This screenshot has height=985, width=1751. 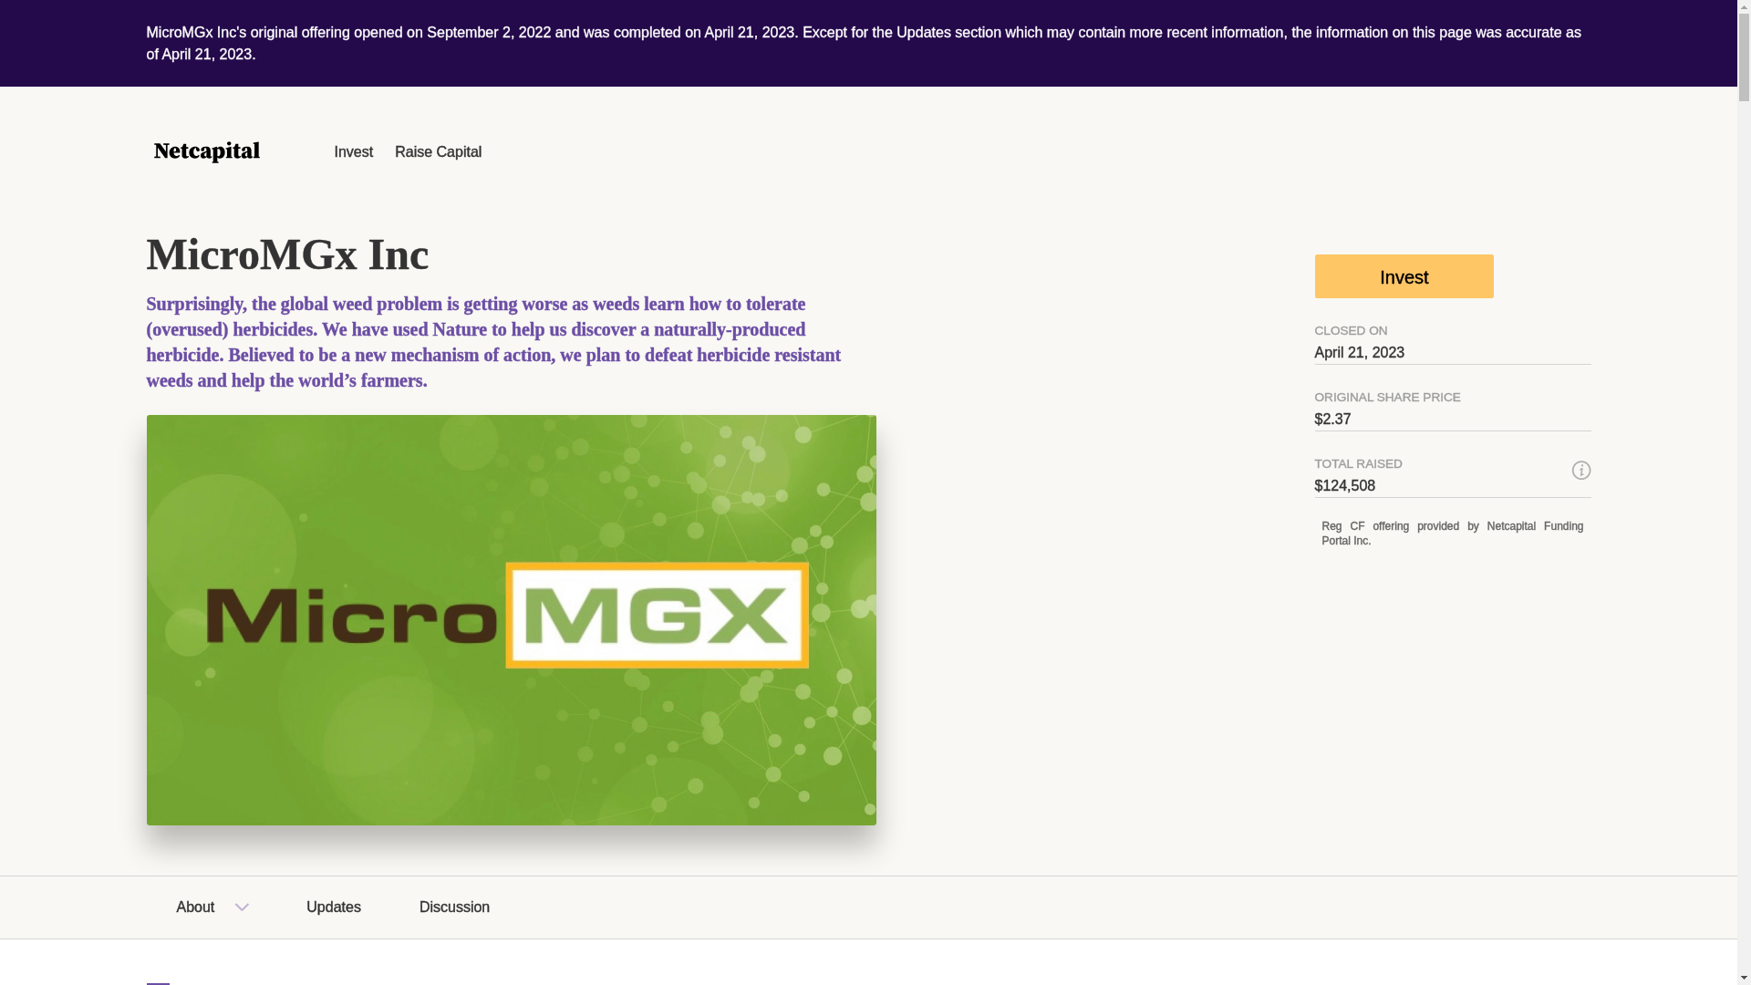 What do you see at coordinates (1404, 275) in the screenshot?
I see `Invest` at bounding box center [1404, 275].